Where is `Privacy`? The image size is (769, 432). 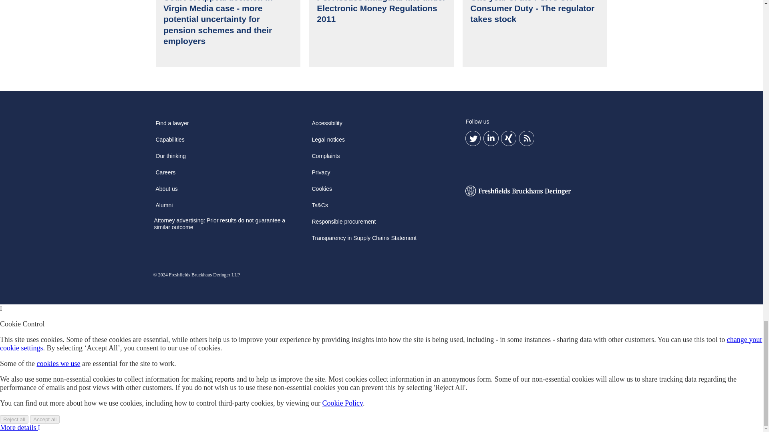 Privacy is located at coordinates (320, 175).